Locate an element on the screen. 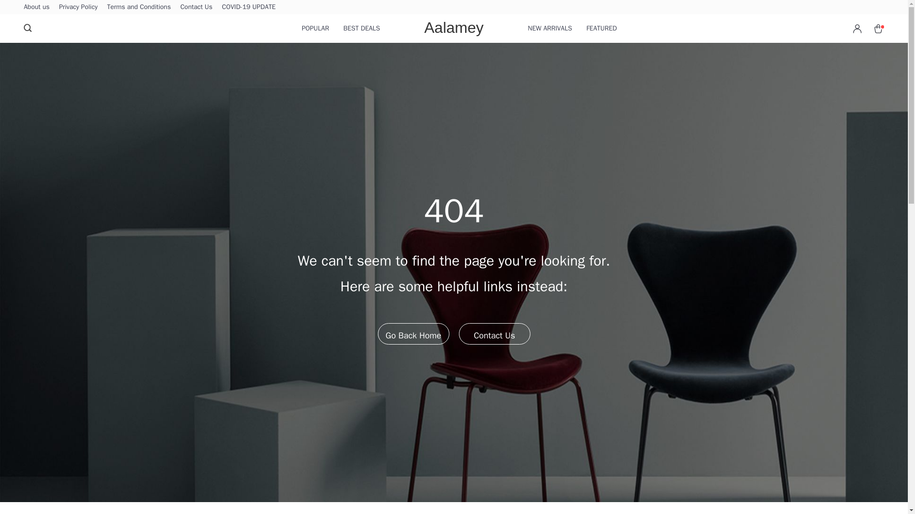 This screenshot has height=514, width=915. Terms and Conditions is located at coordinates (139, 7).